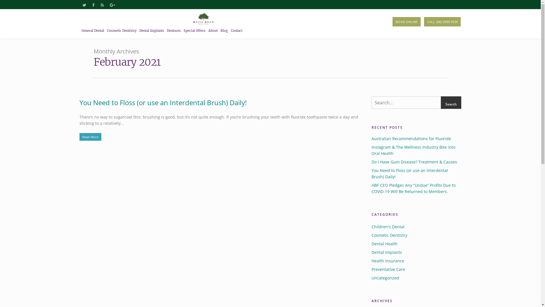  Describe the element at coordinates (451, 104) in the screenshot. I see `Search` at that location.